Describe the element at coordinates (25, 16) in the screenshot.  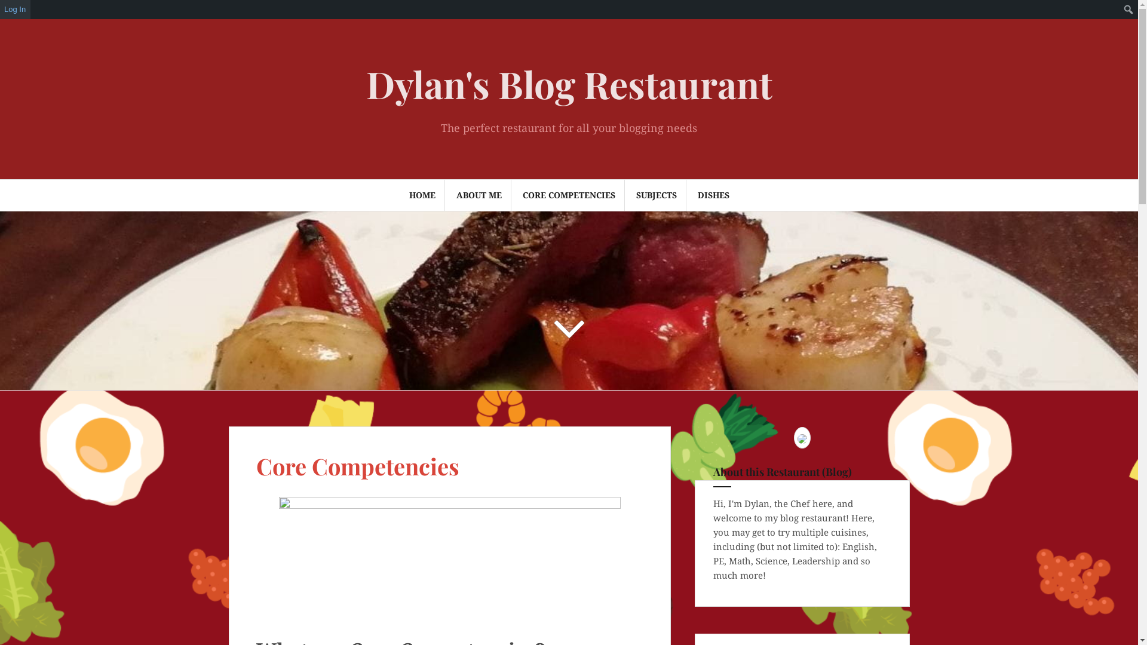
I see `Search` at that location.